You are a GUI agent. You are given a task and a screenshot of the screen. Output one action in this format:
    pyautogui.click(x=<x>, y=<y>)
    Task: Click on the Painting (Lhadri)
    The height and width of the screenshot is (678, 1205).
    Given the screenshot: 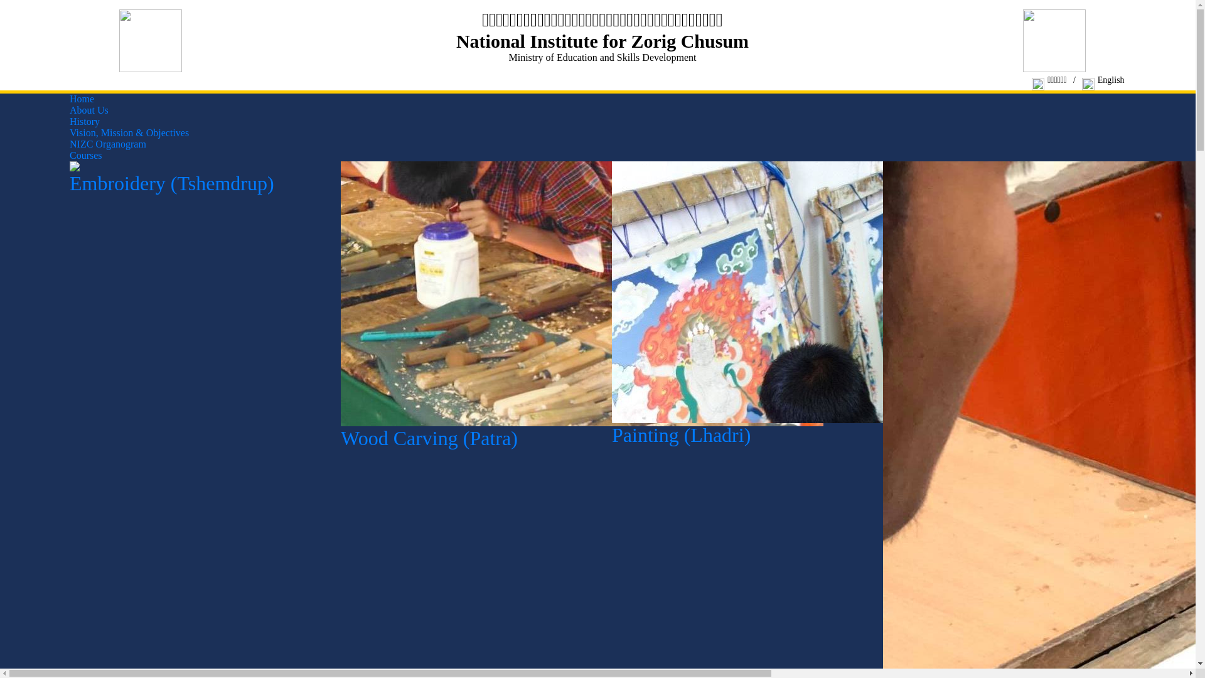 What is the action you would take?
    pyautogui.click(x=849, y=431)
    